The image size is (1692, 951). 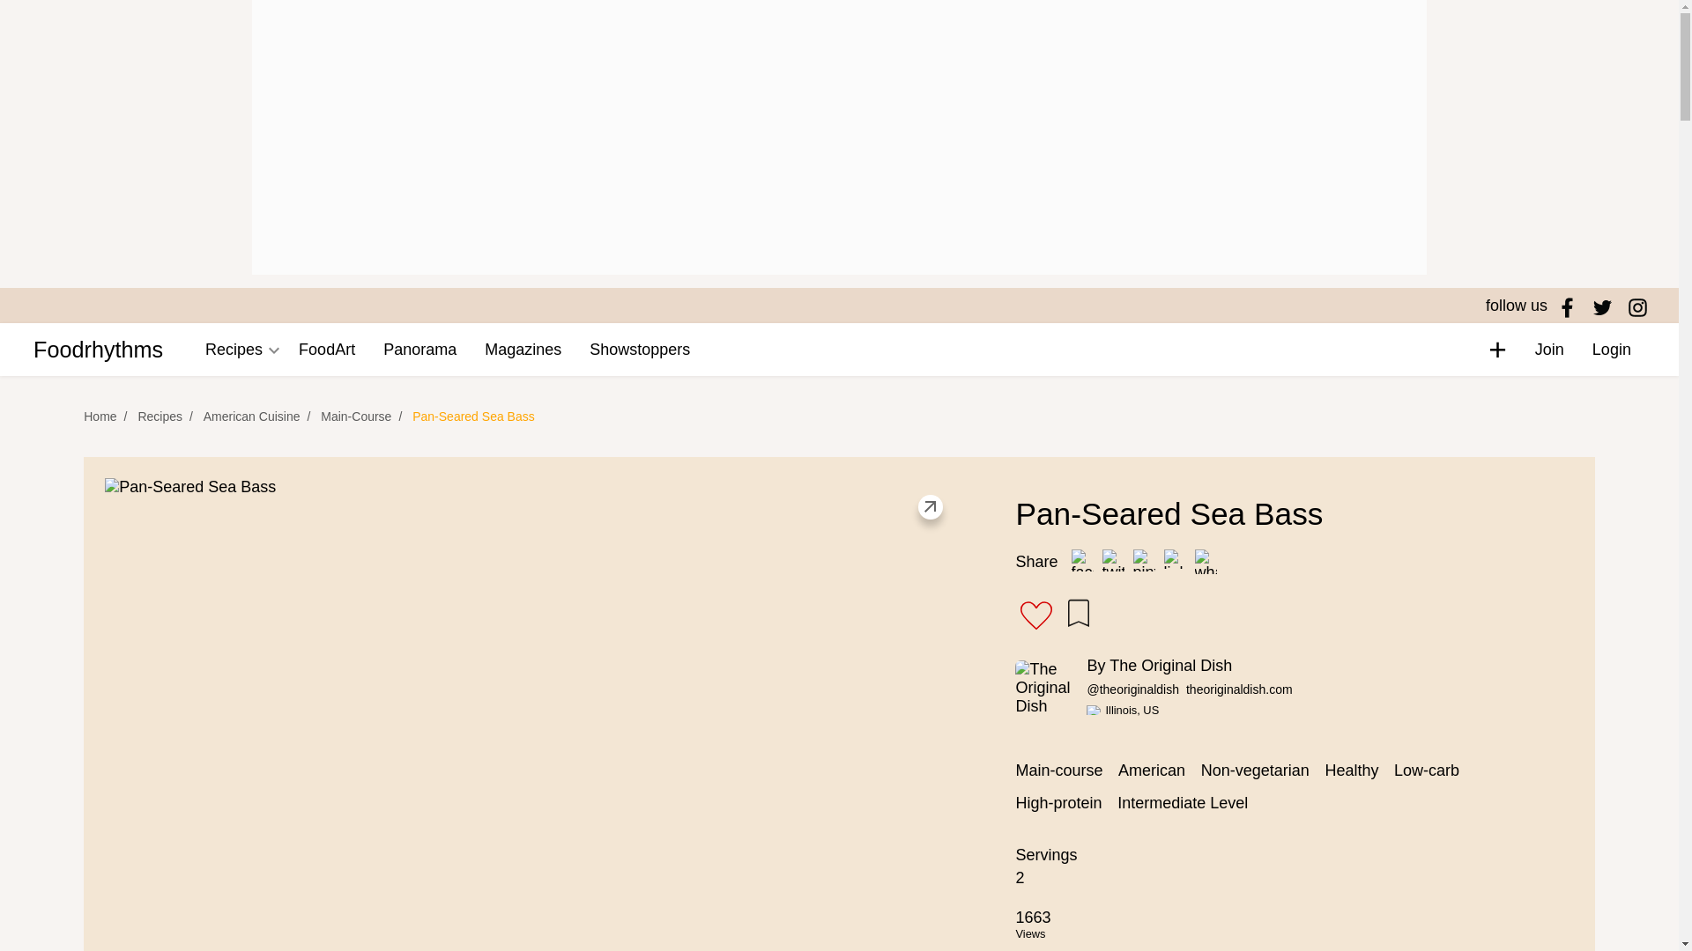 What do you see at coordinates (1567, 306) in the screenshot?
I see `follow us on facebook` at bounding box center [1567, 306].